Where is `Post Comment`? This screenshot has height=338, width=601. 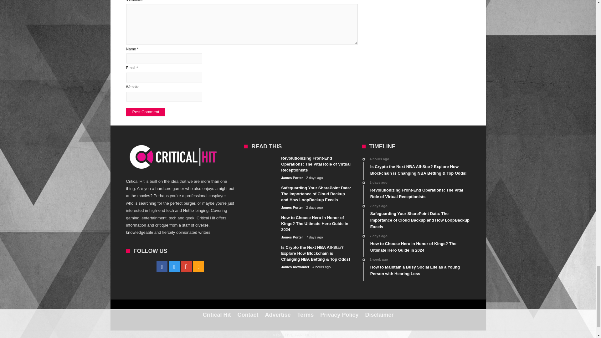
Post Comment is located at coordinates (145, 112).